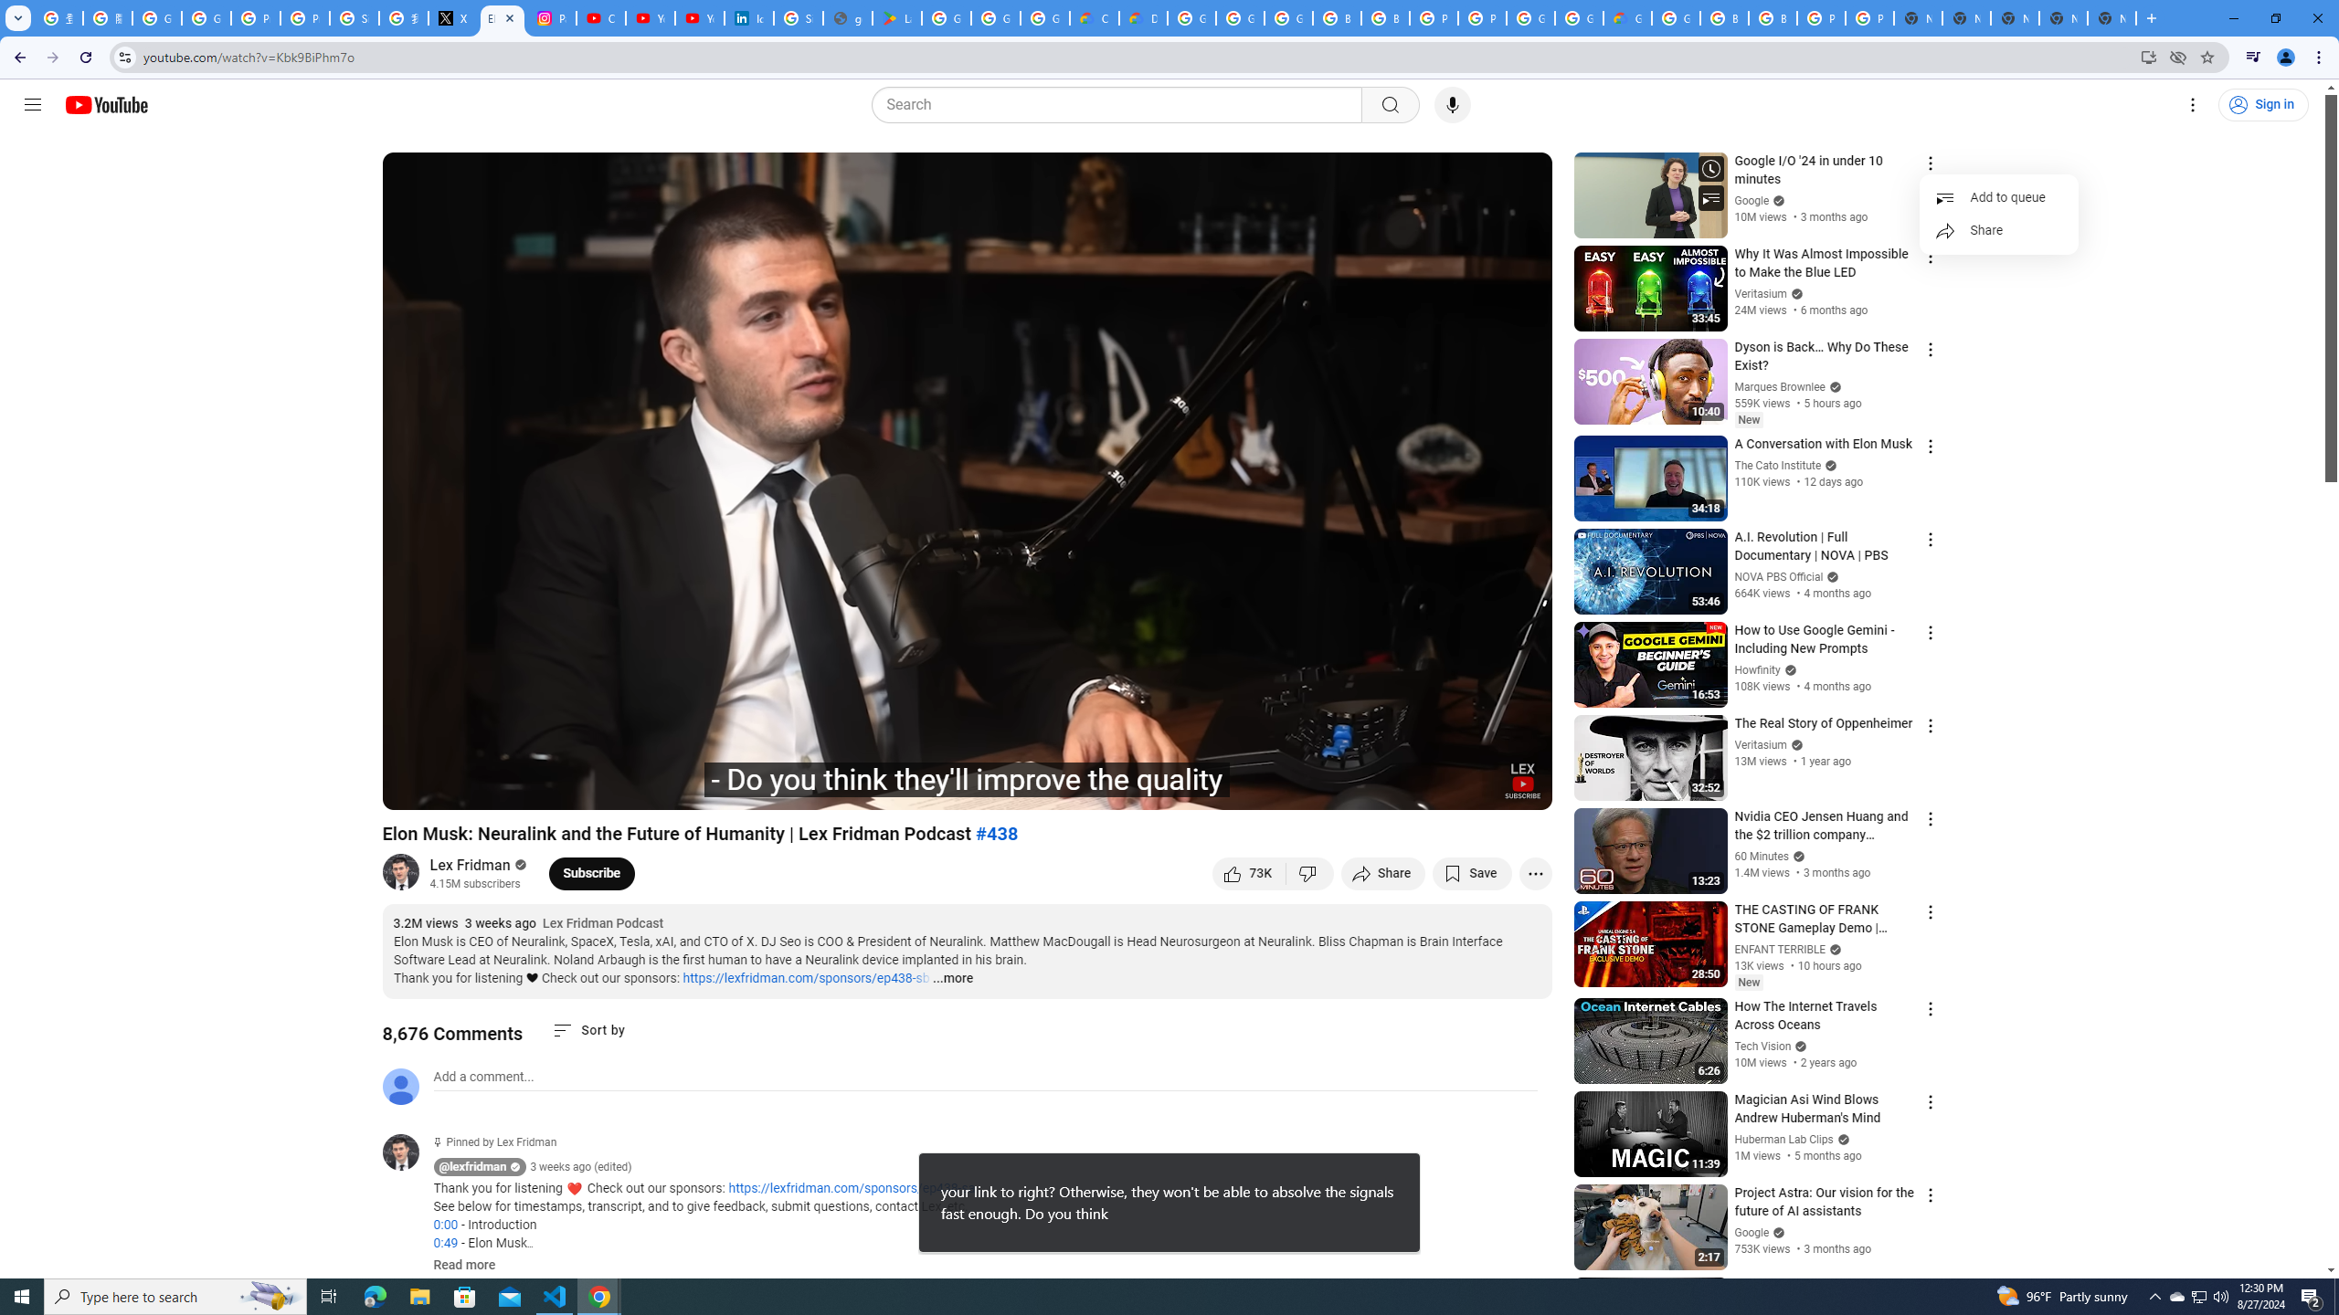  What do you see at coordinates (355, 18) in the screenshot?
I see `Sign in - Google Accounts` at bounding box center [355, 18].